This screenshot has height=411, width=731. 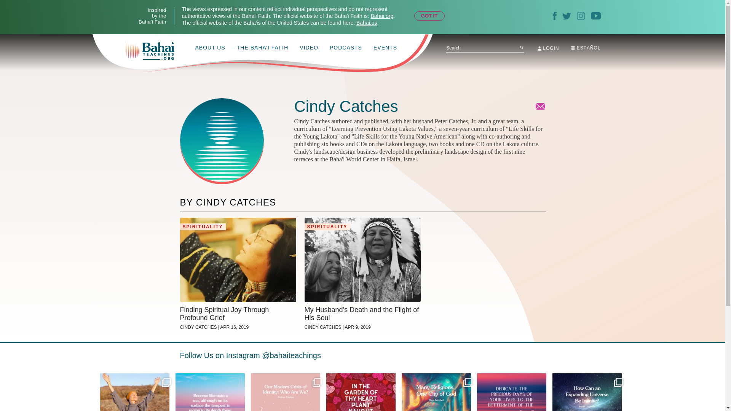 What do you see at coordinates (485, 48) in the screenshot?
I see `Search for:` at bounding box center [485, 48].